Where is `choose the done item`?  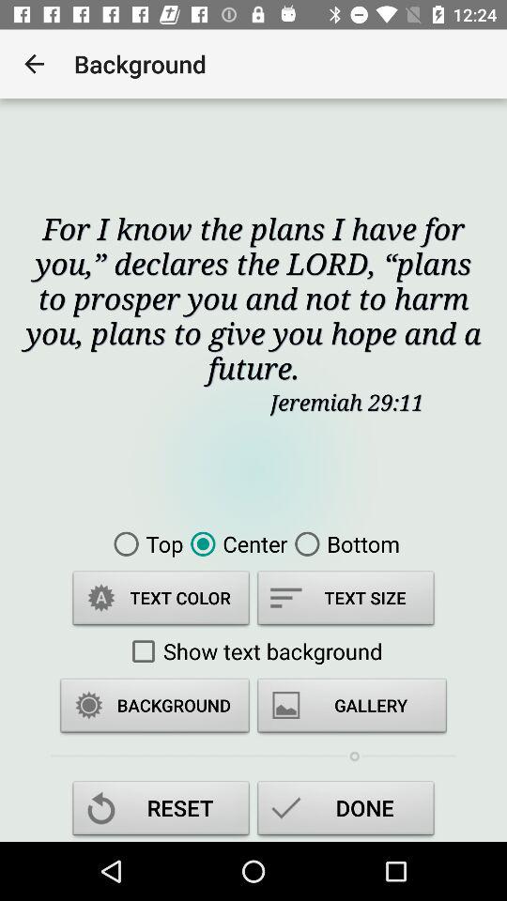 choose the done item is located at coordinates (346, 811).